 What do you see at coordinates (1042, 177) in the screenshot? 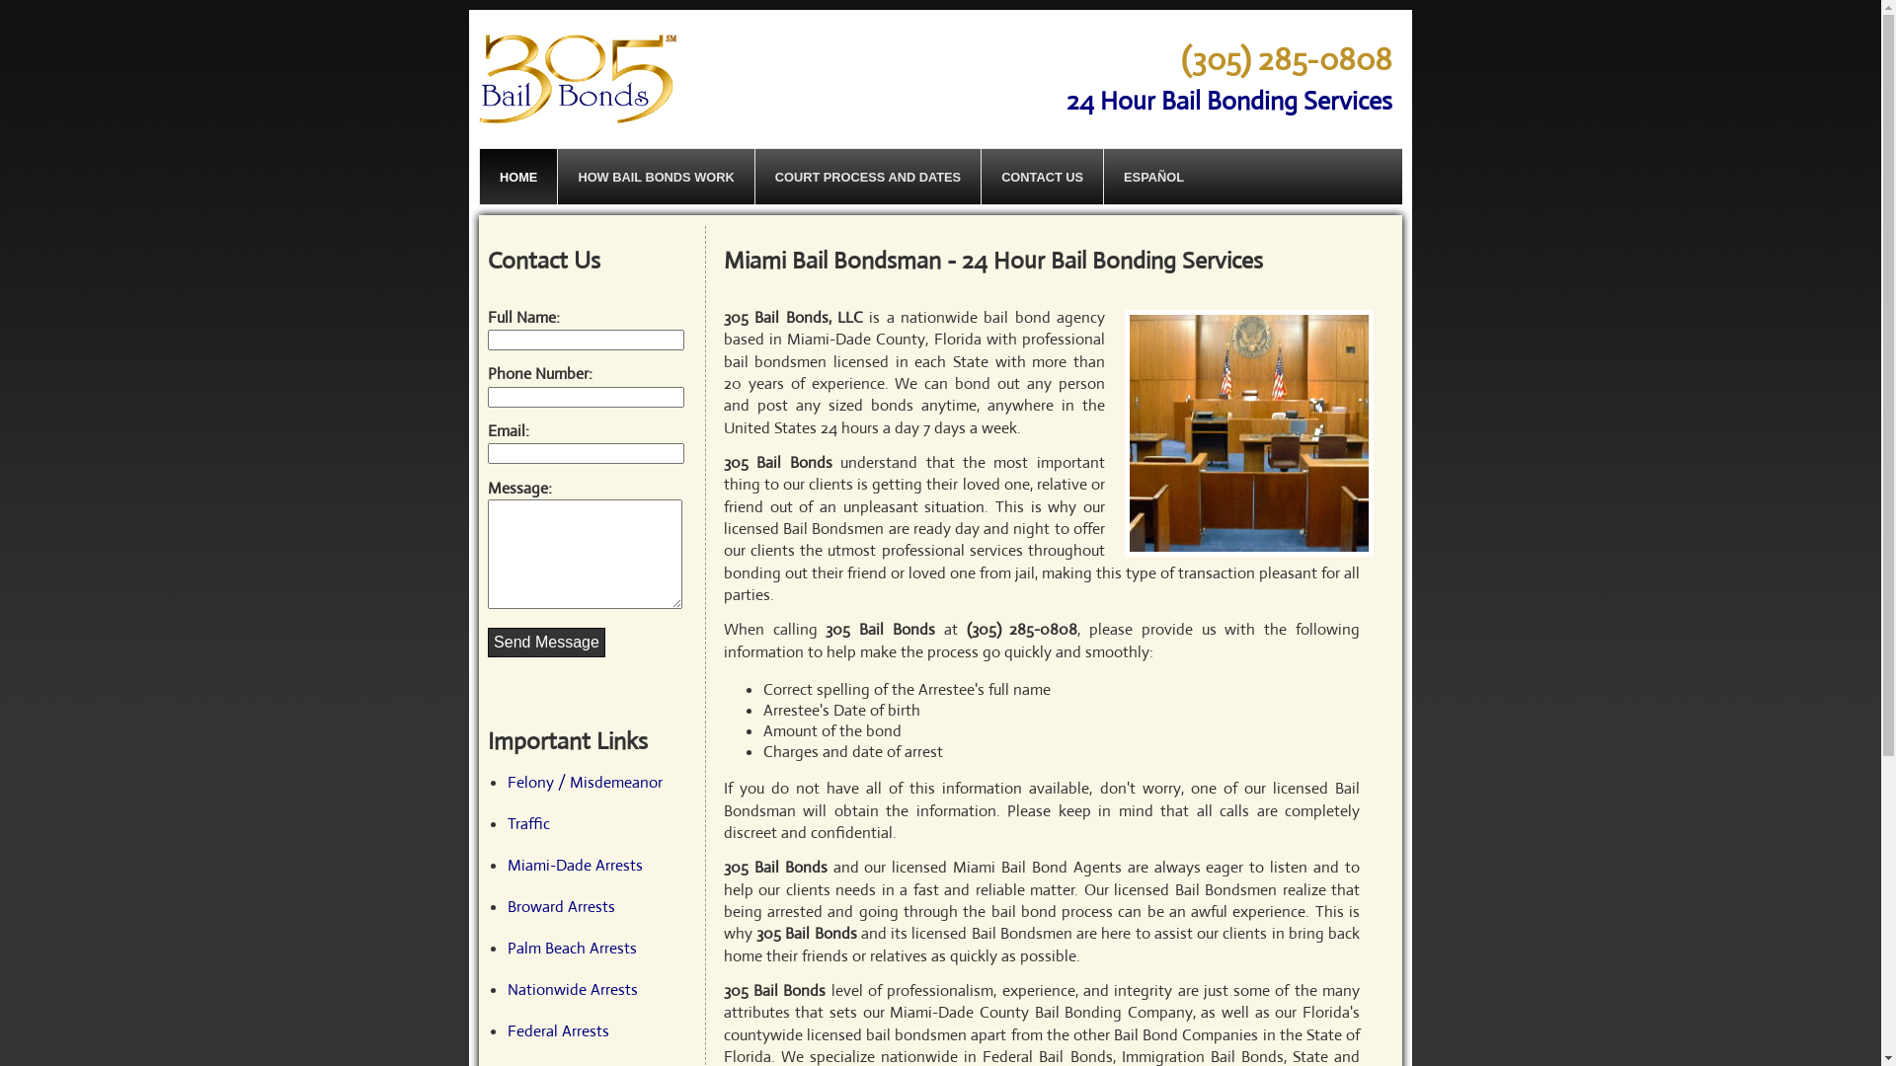
I see `CONTACT US` at bounding box center [1042, 177].